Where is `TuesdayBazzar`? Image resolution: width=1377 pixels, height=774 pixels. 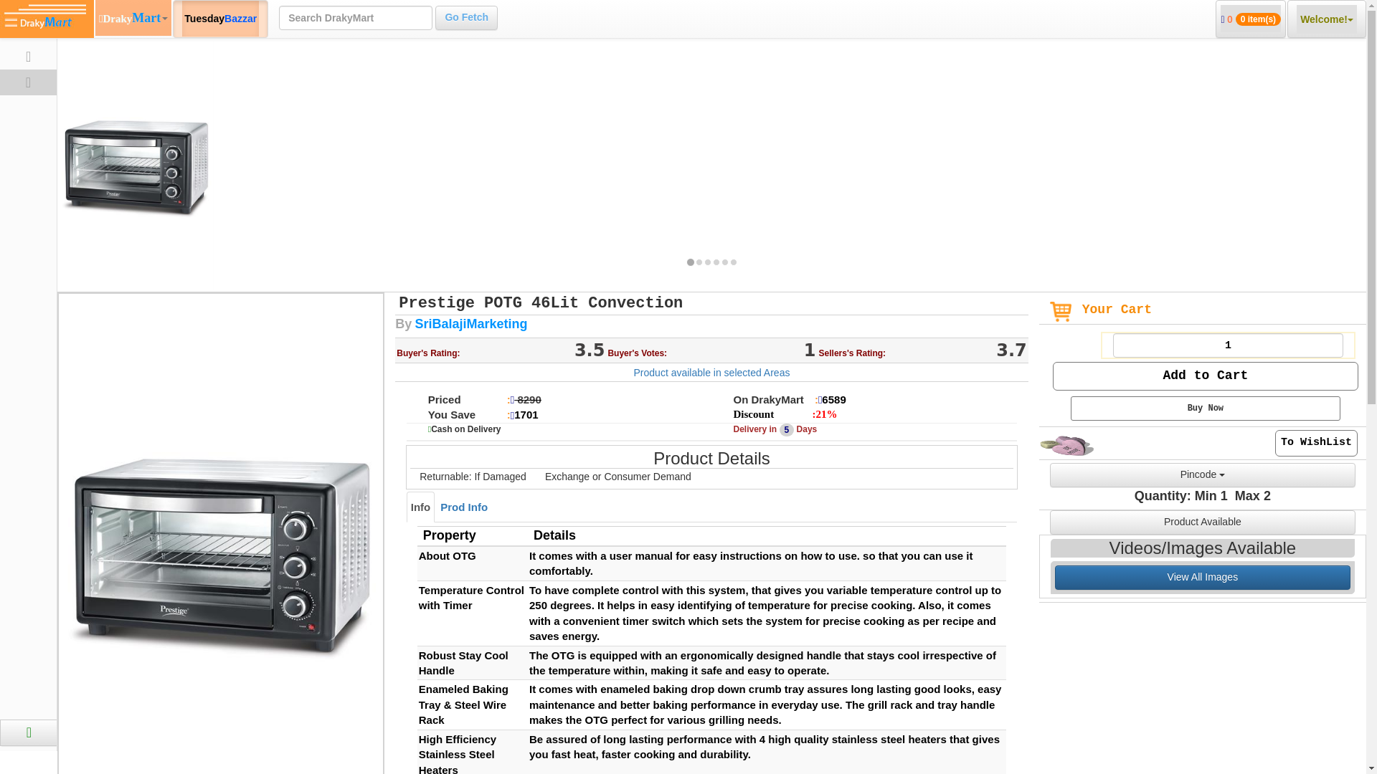
TuesdayBazzar is located at coordinates (219, 19).